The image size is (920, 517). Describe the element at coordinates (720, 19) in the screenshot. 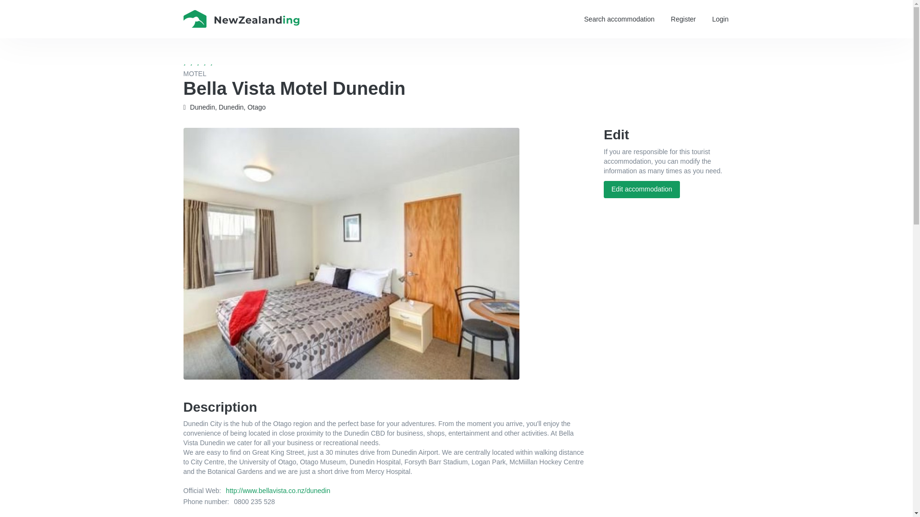

I see `Login` at that location.